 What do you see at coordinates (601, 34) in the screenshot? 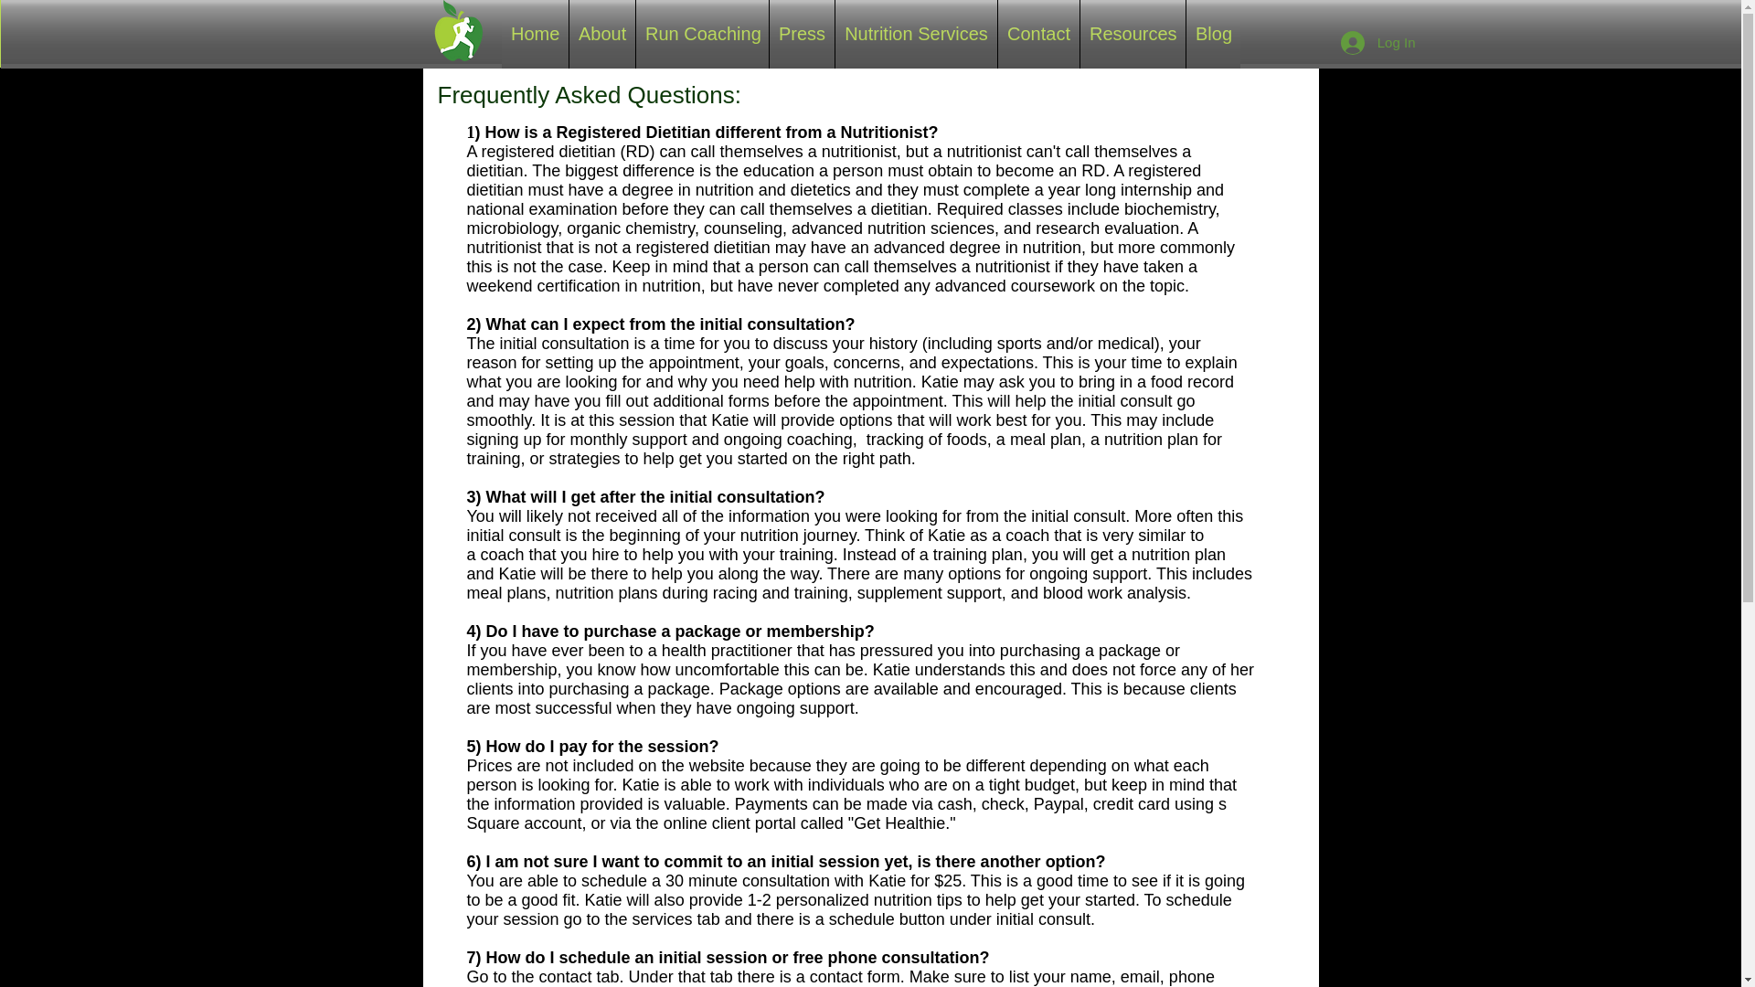
I see `About` at bounding box center [601, 34].